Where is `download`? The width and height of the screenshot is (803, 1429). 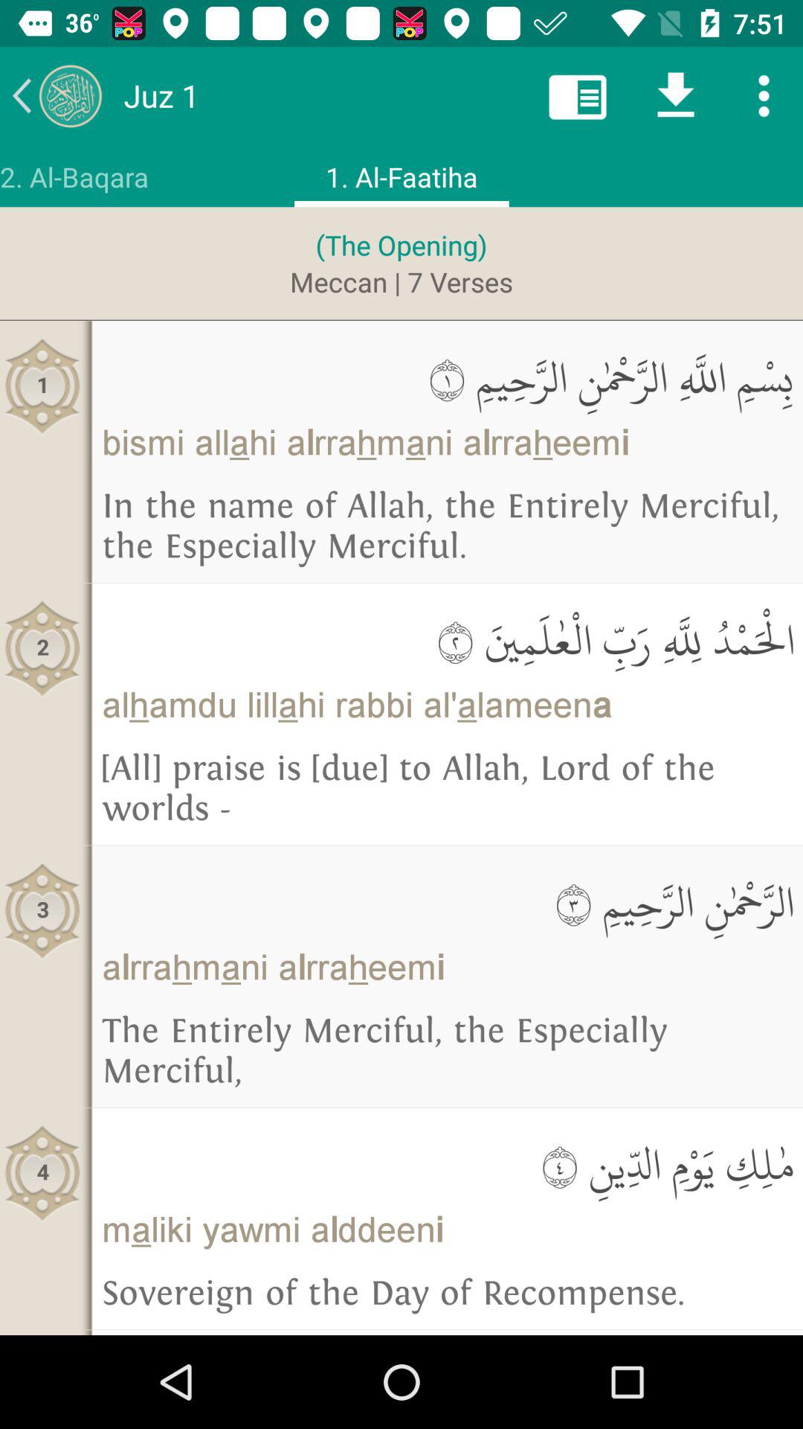
download is located at coordinates (676, 95).